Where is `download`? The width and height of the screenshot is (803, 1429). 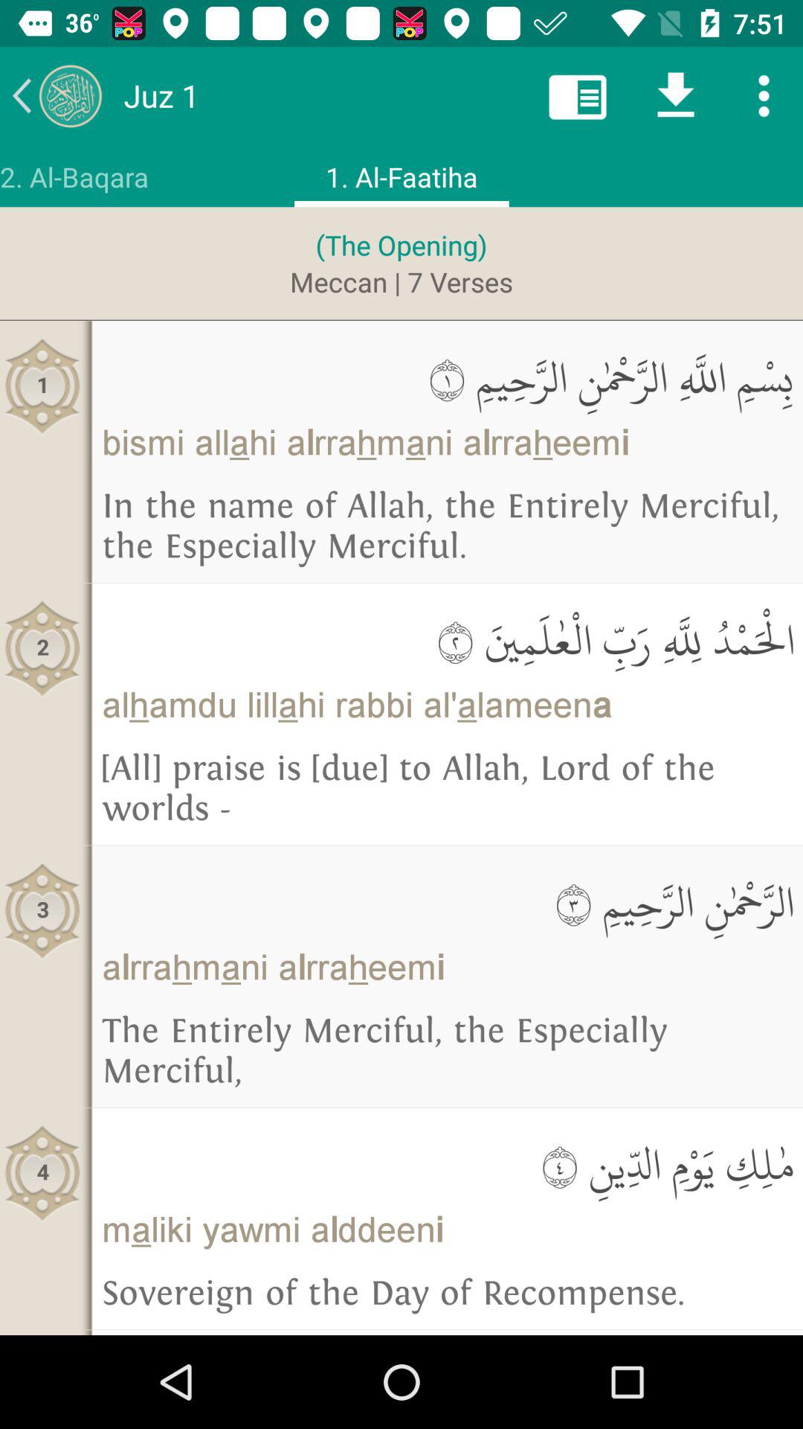
download is located at coordinates (676, 95).